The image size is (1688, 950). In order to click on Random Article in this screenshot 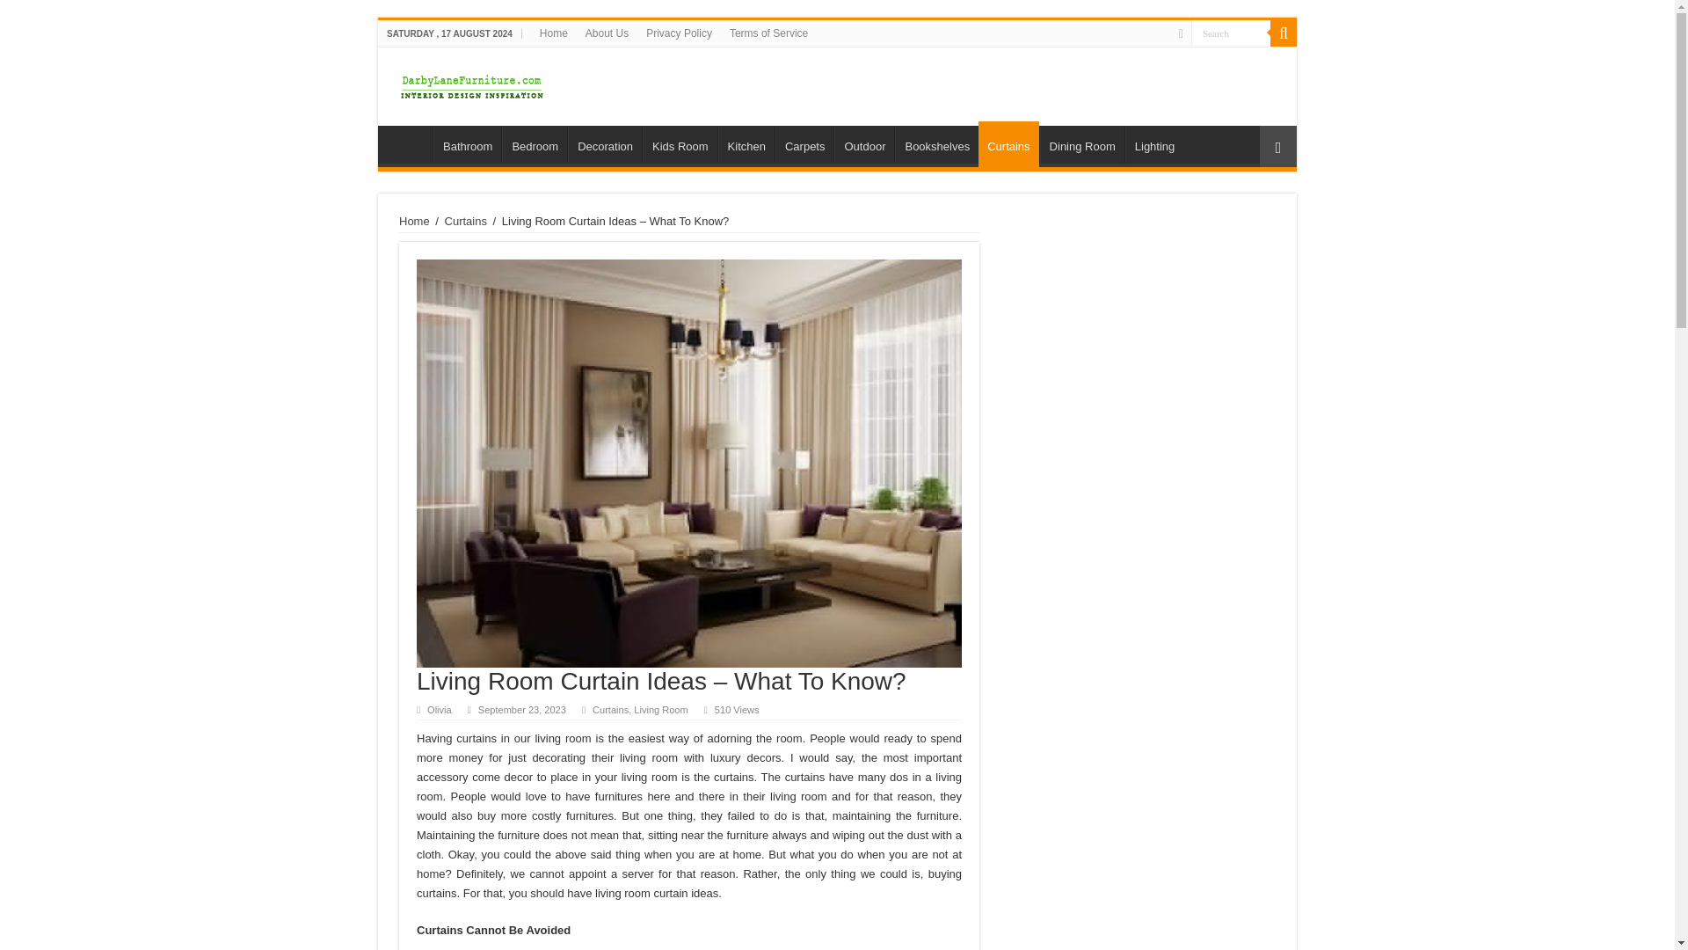, I will do `click(1277, 146)`.